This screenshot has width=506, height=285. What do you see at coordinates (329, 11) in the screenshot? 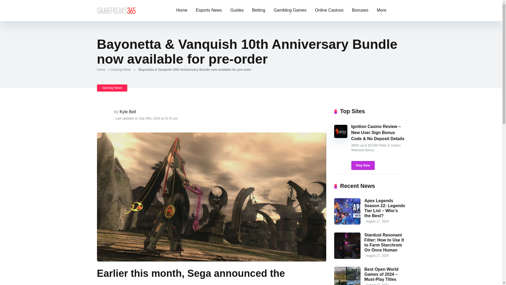
I see `Online Casinos` at bounding box center [329, 11].